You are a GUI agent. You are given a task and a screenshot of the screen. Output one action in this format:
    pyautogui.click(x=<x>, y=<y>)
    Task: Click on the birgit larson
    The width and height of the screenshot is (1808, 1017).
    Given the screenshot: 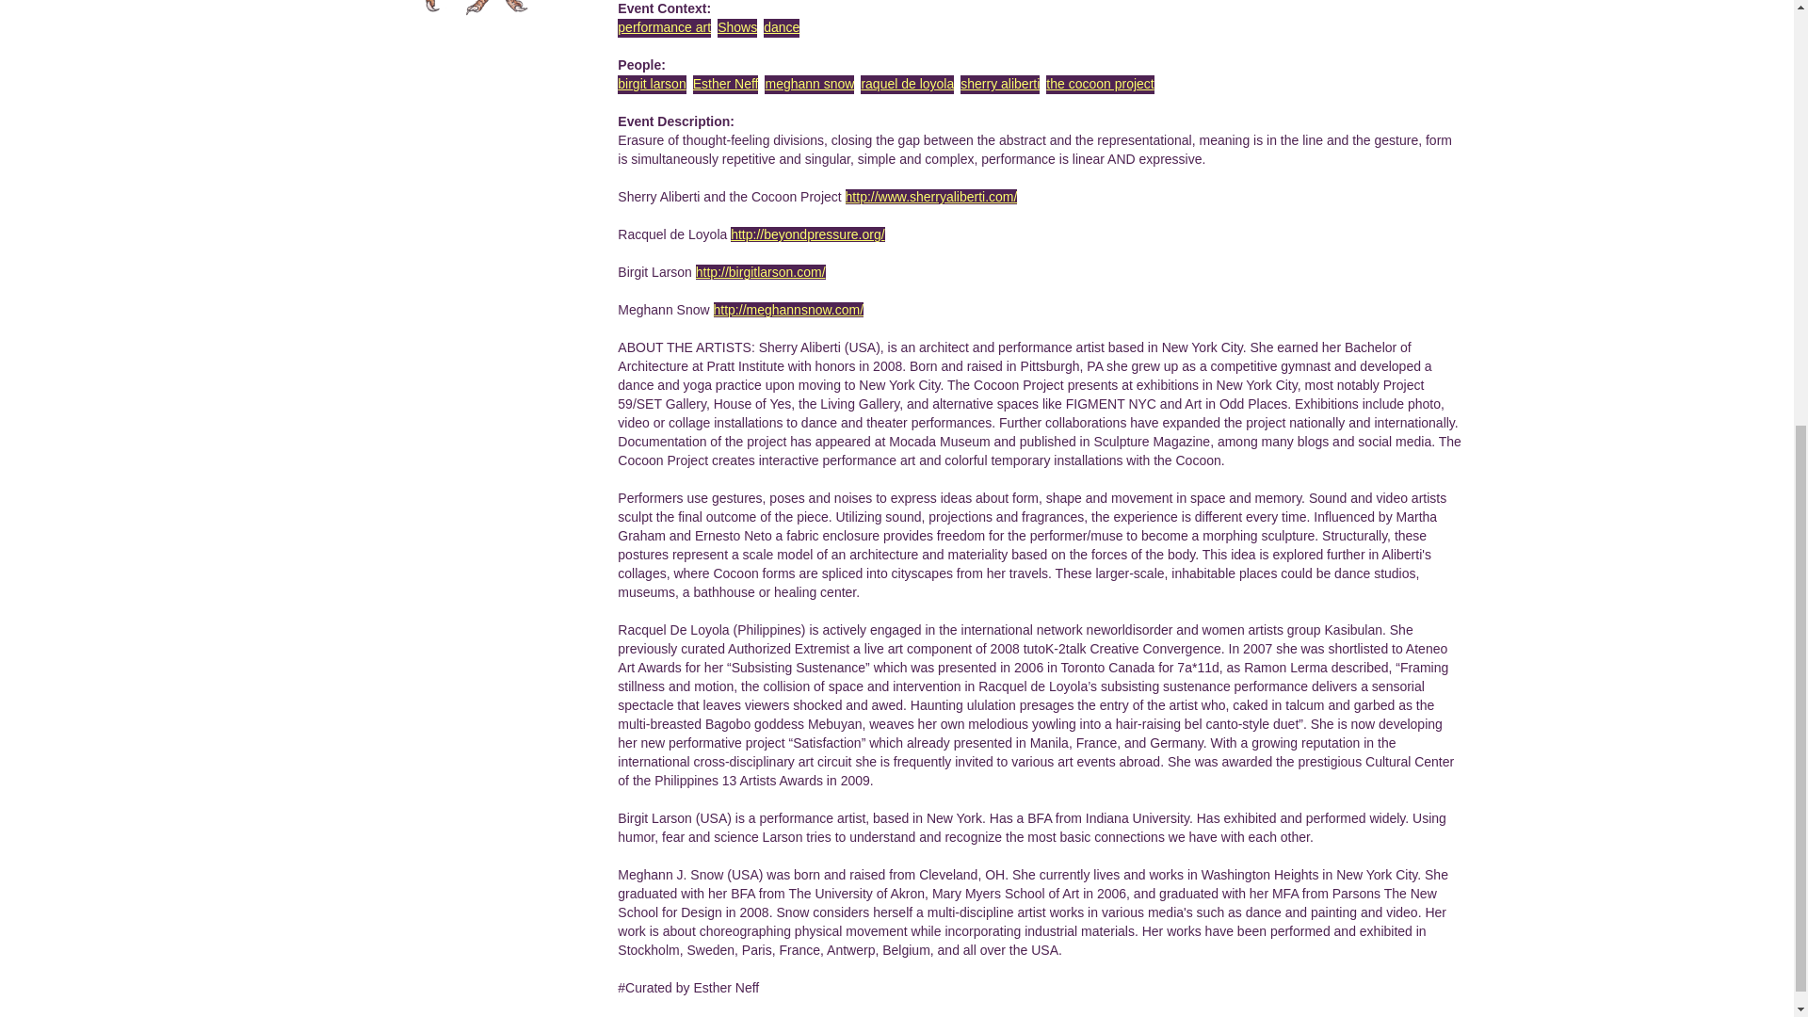 What is the action you would take?
    pyautogui.click(x=652, y=84)
    